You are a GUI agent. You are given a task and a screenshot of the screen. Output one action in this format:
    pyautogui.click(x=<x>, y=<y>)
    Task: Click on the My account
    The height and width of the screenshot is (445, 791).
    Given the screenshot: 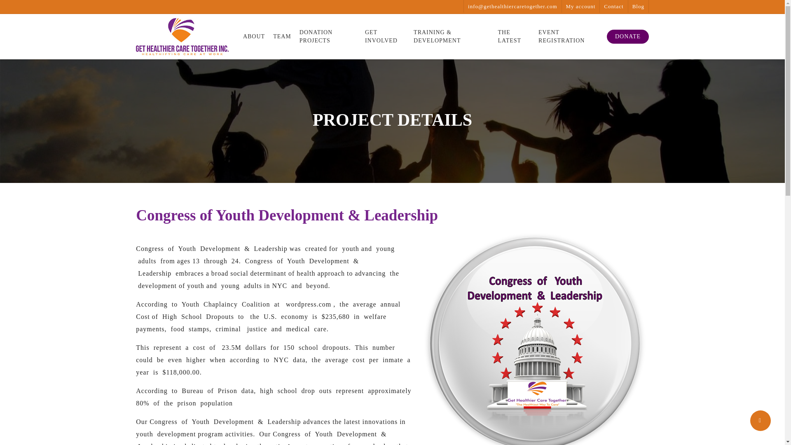 What is the action you would take?
    pyautogui.click(x=580, y=7)
    